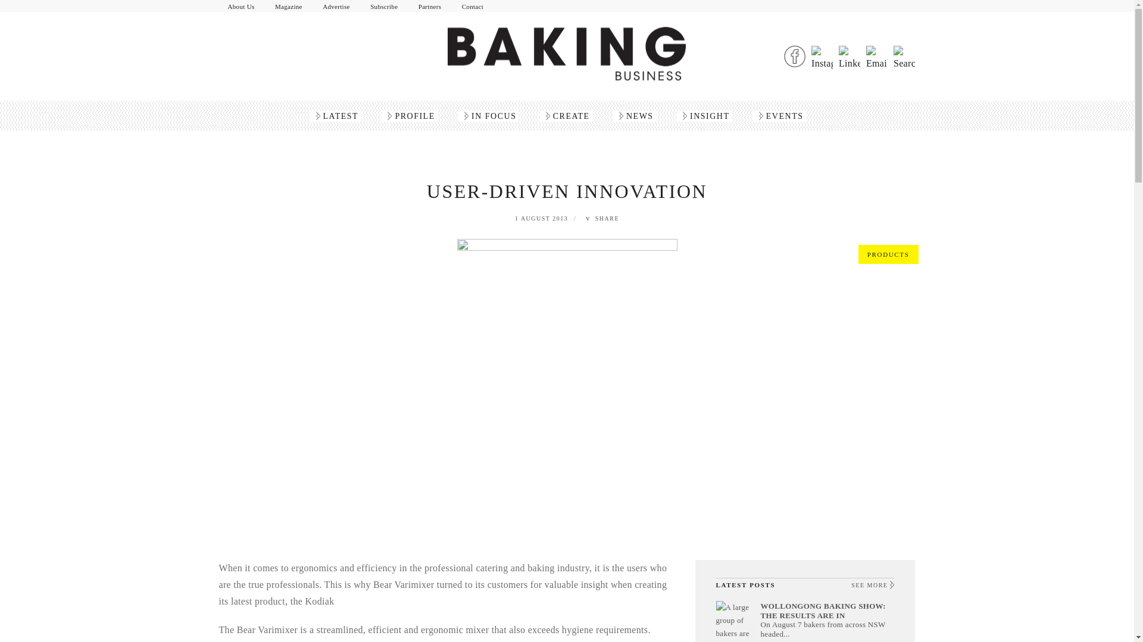  Describe the element at coordinates (850, 56) in the screenshot. I see `Linkedin` at that location.